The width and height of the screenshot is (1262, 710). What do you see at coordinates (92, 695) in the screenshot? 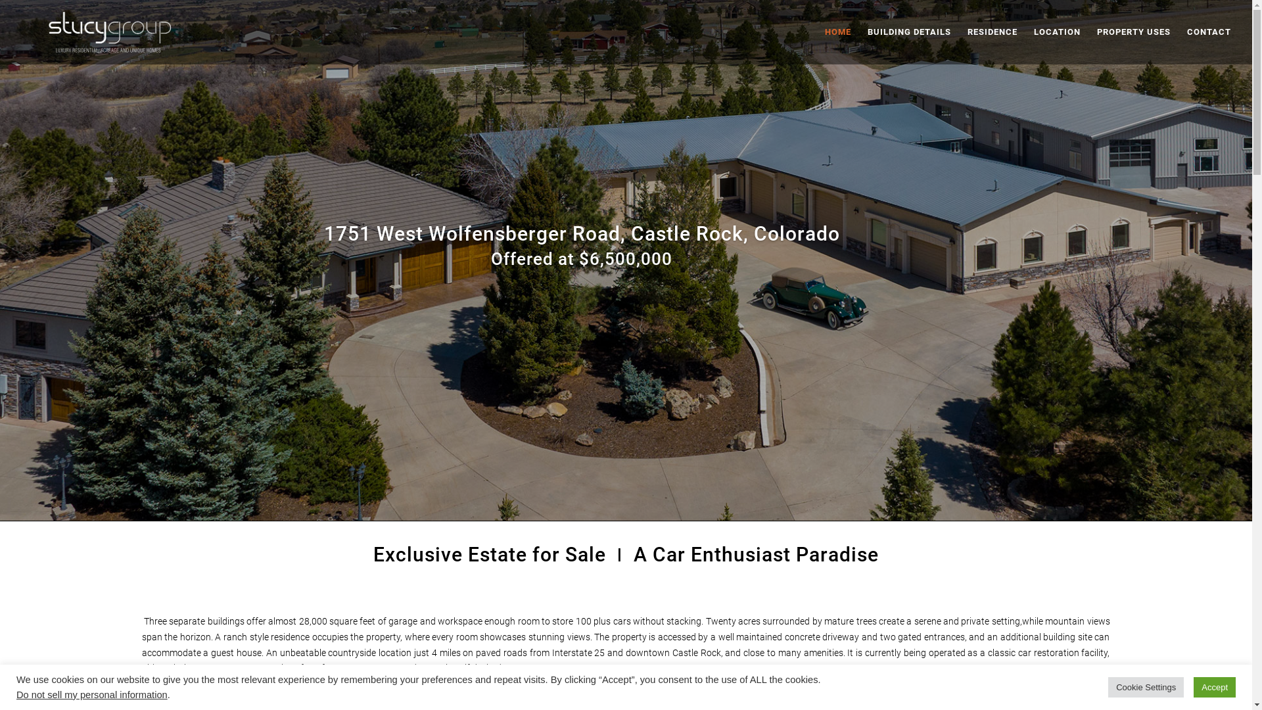
I see `Do not sell my personal information` at bounding box center [92, 695].